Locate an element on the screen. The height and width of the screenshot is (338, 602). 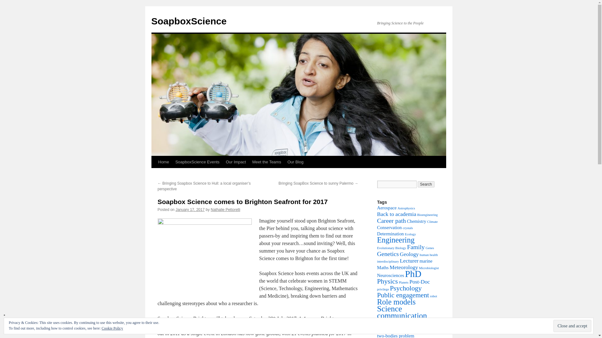
Back to academia is located at coordinates (396, 214).